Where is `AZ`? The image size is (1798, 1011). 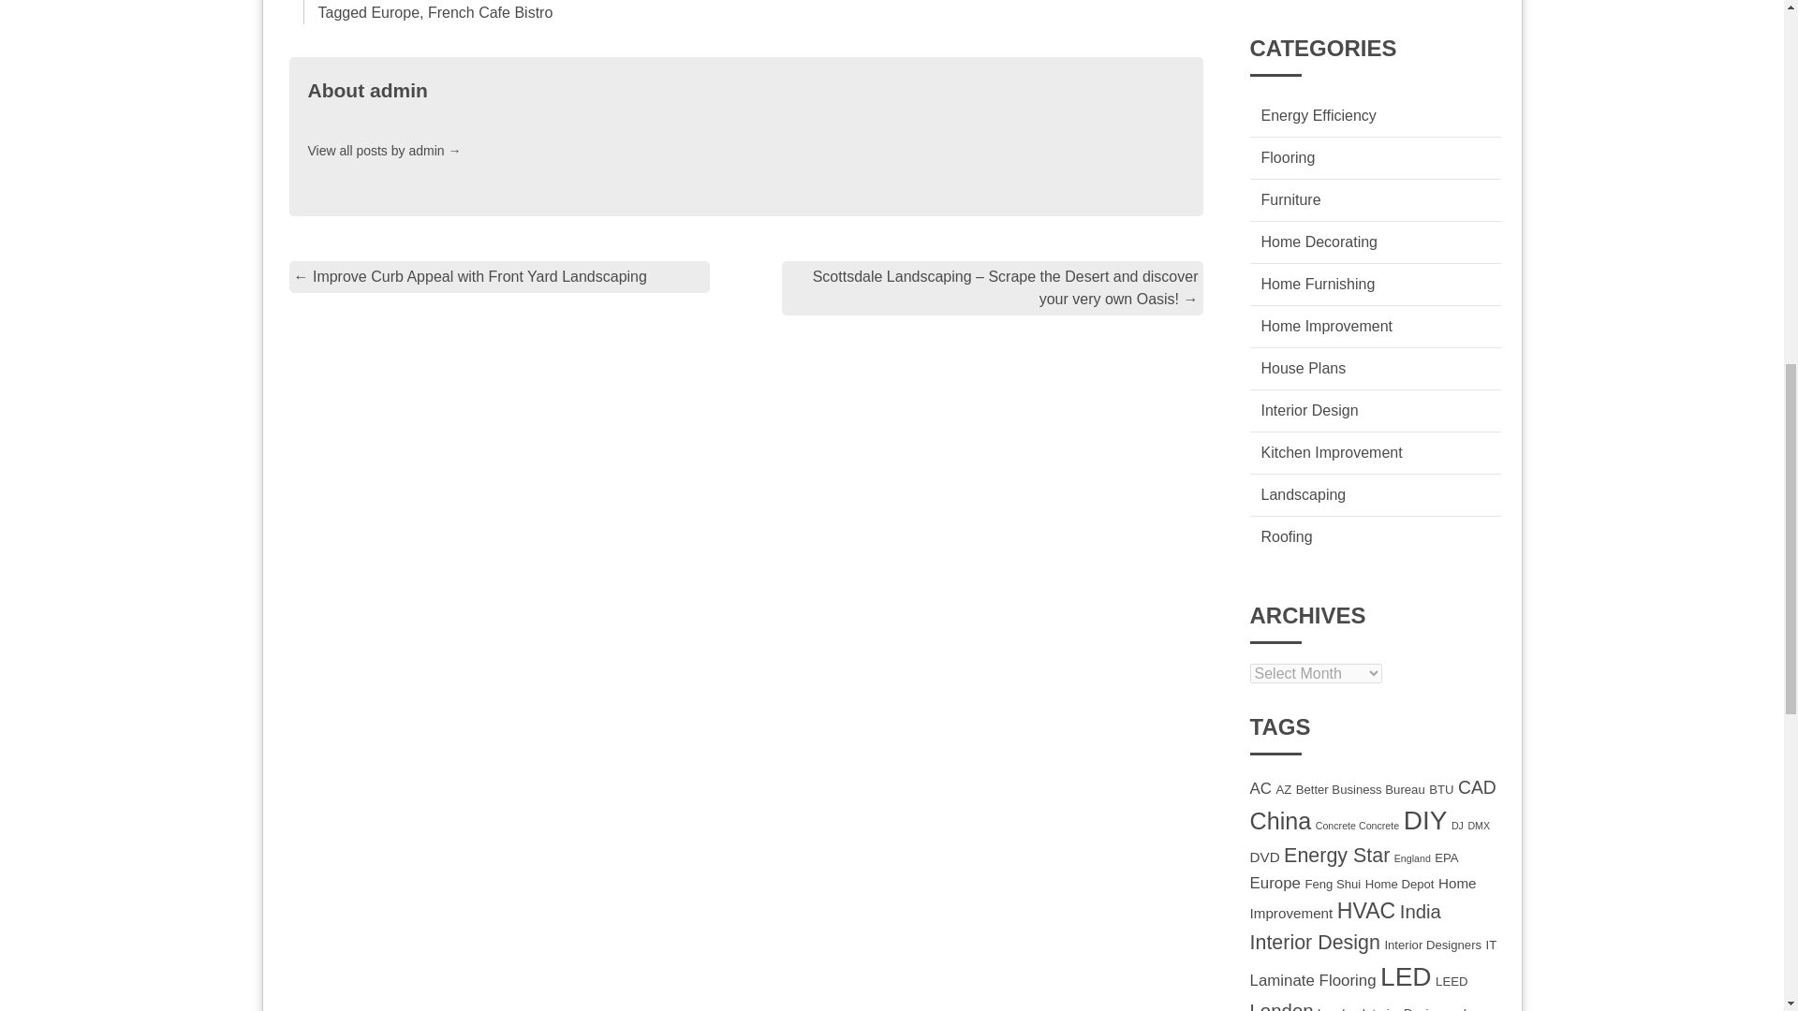 AZ is located at coordinates (1283, 789).